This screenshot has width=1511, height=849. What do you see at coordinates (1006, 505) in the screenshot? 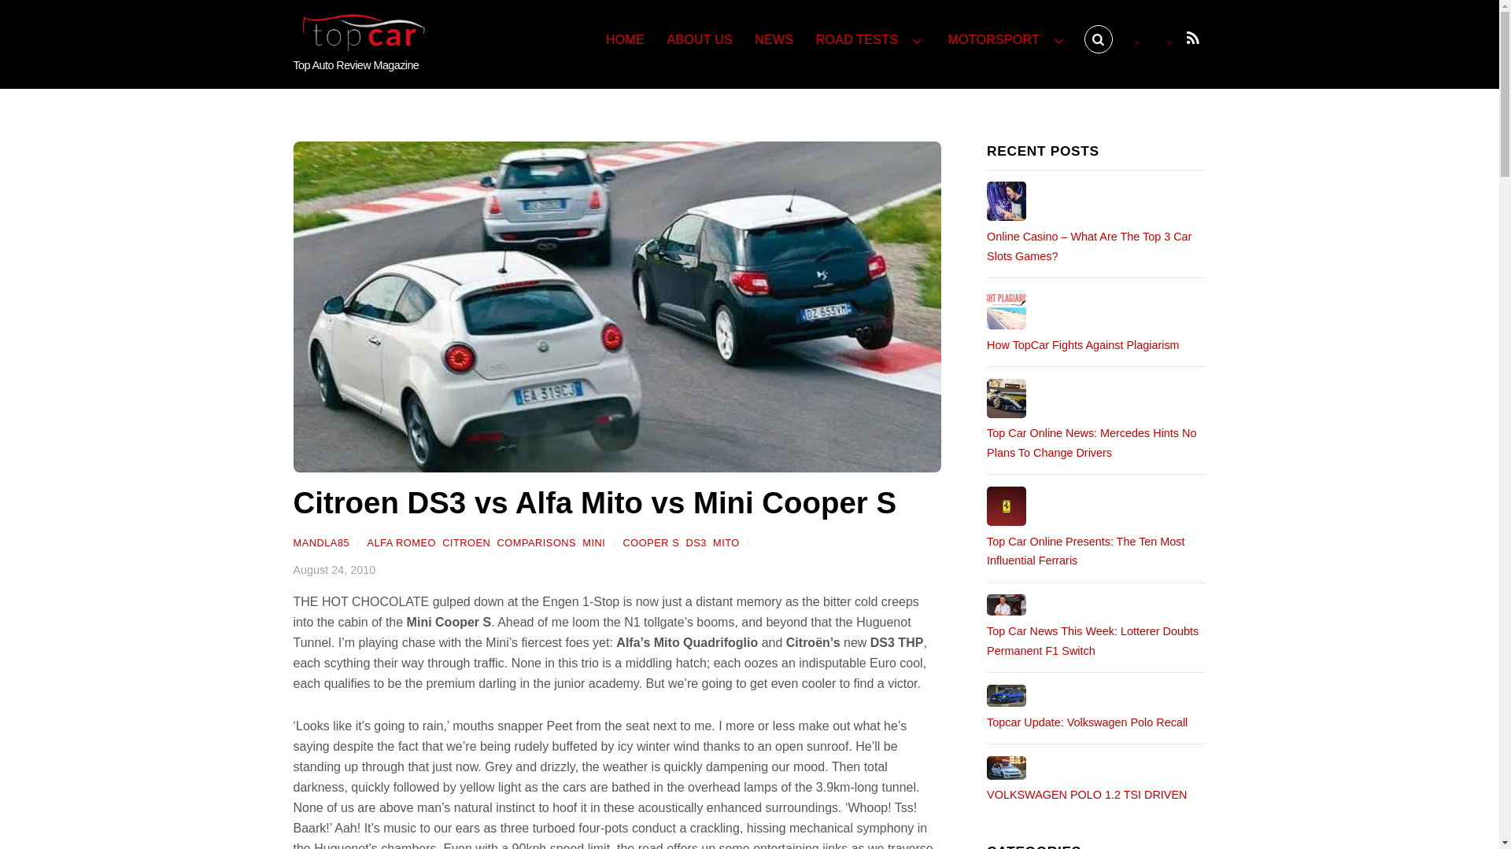
I see `Ferrari` at bounding box center [1006, 505].